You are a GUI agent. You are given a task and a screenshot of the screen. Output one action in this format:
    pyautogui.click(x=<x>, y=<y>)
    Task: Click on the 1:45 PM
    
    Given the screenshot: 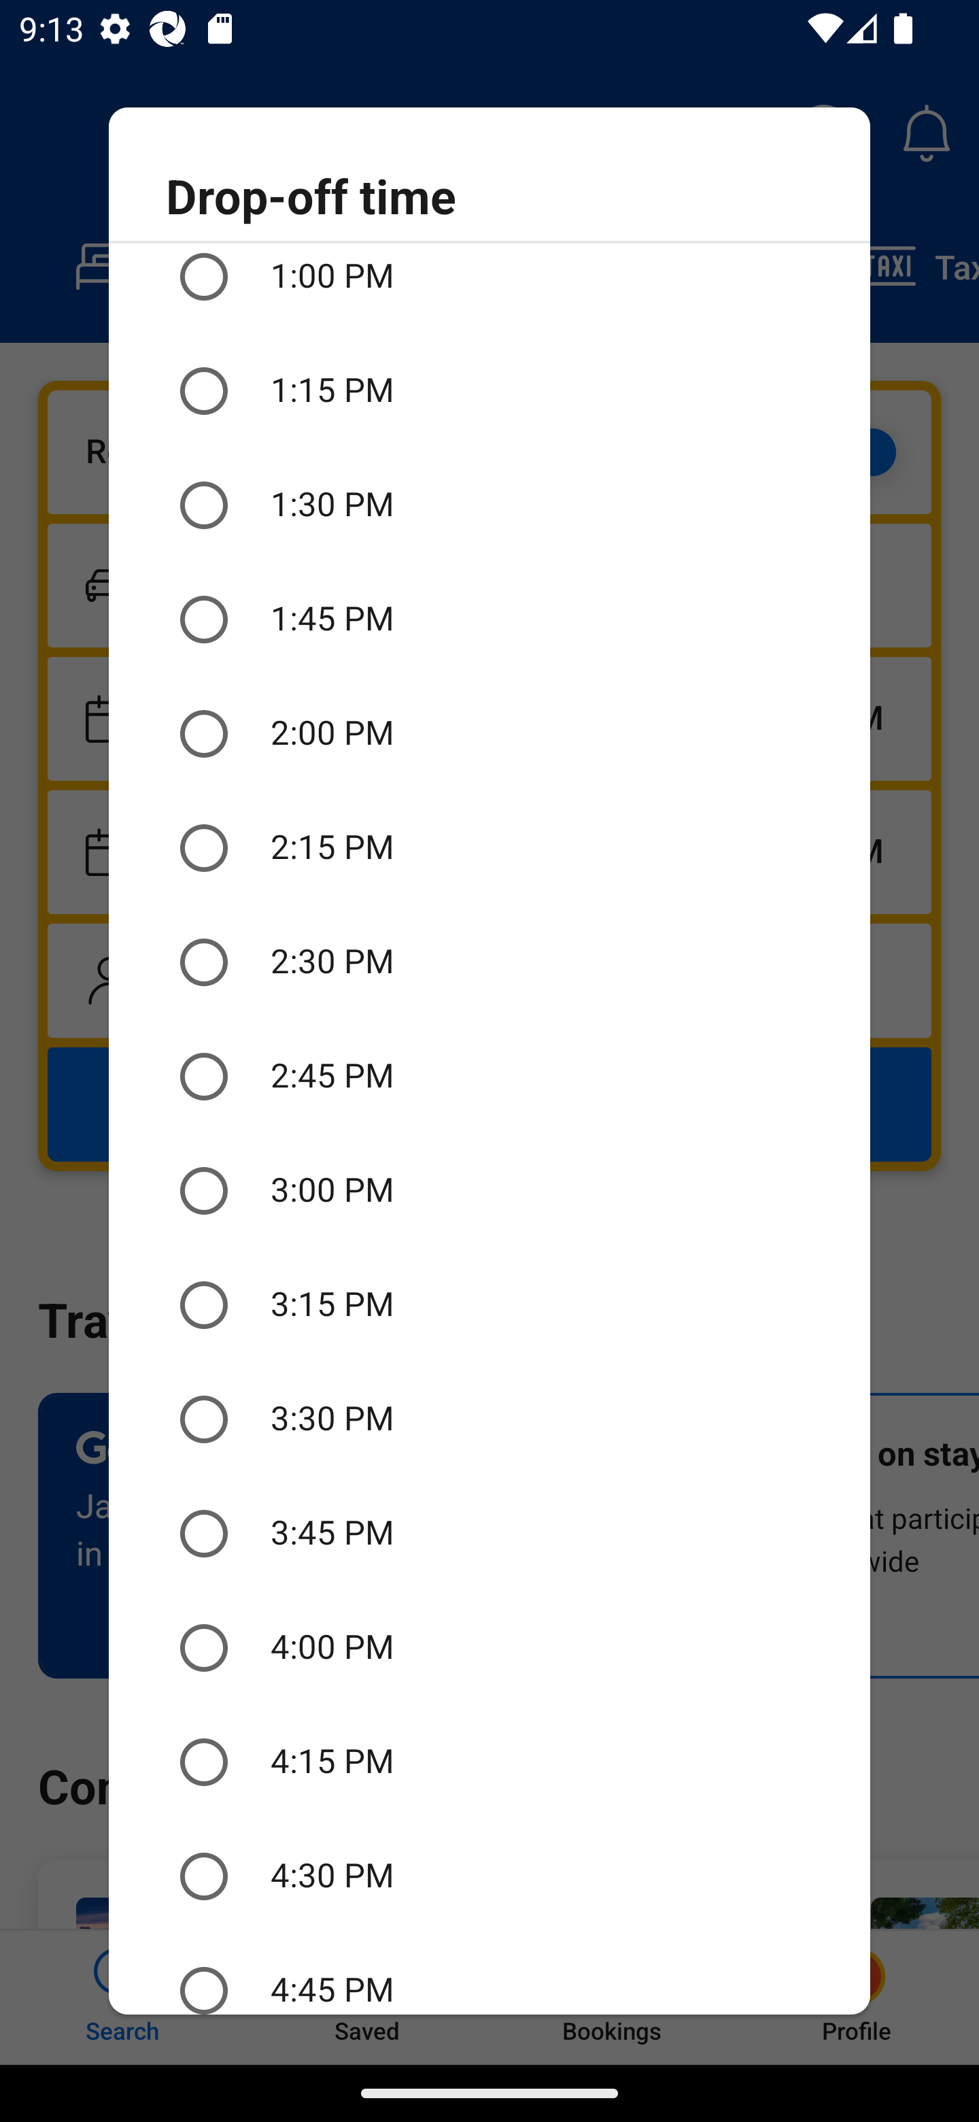 What is the action you would take?
    pyautogui.click(x=489, y=619)
    